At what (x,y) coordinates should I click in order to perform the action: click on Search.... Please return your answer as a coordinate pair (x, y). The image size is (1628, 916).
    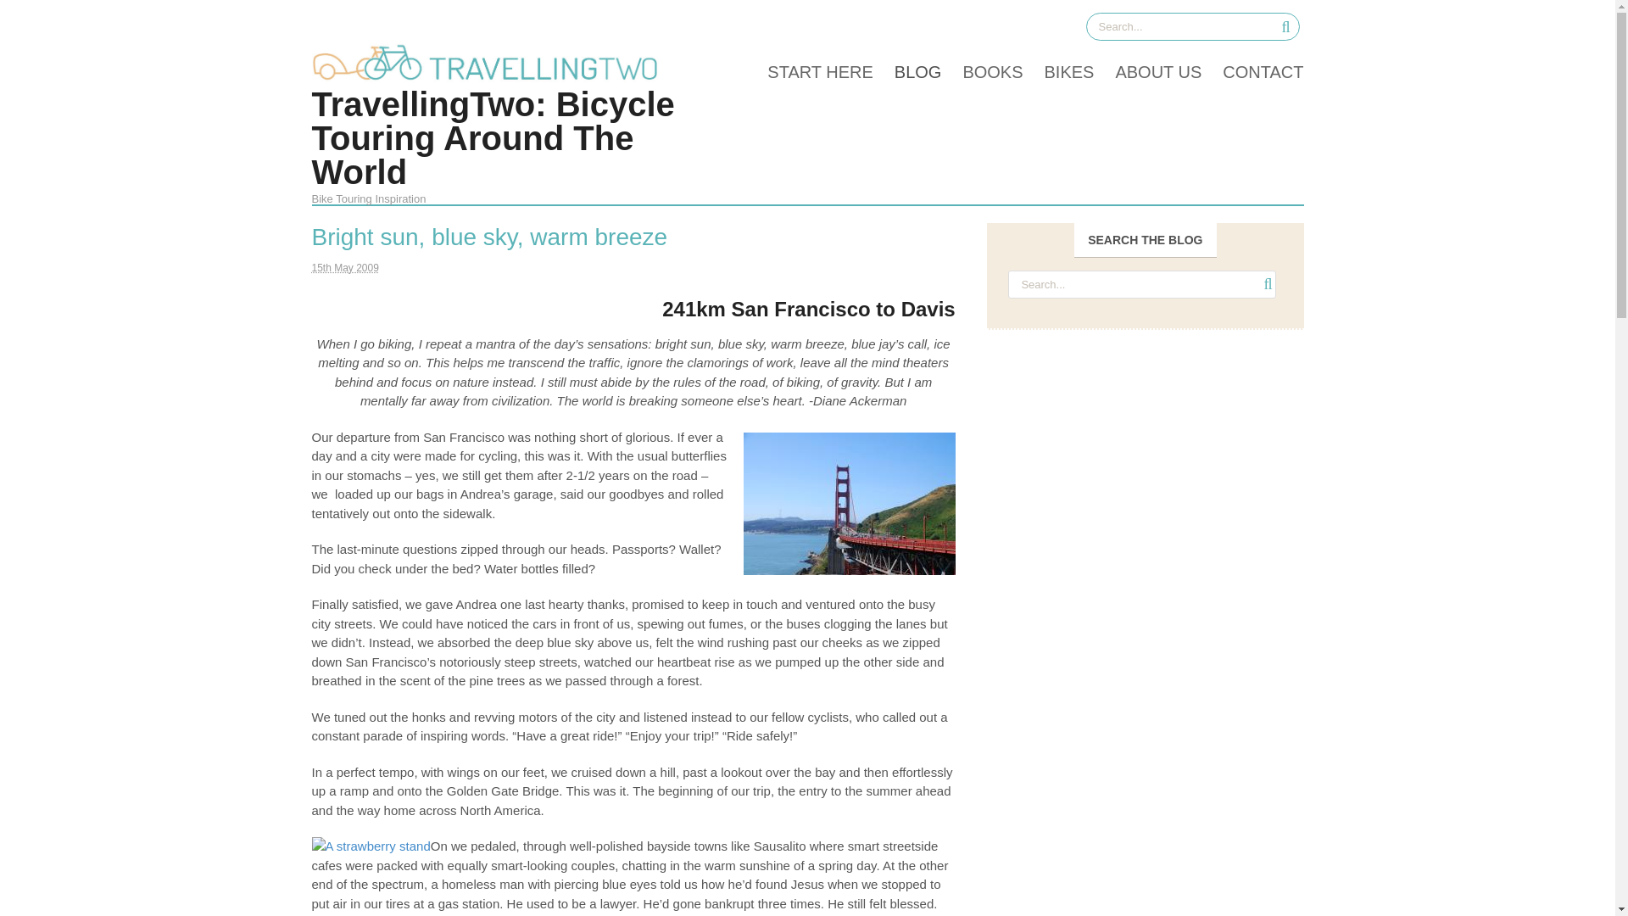
    Looking at the image, I should click on (1141, 284).